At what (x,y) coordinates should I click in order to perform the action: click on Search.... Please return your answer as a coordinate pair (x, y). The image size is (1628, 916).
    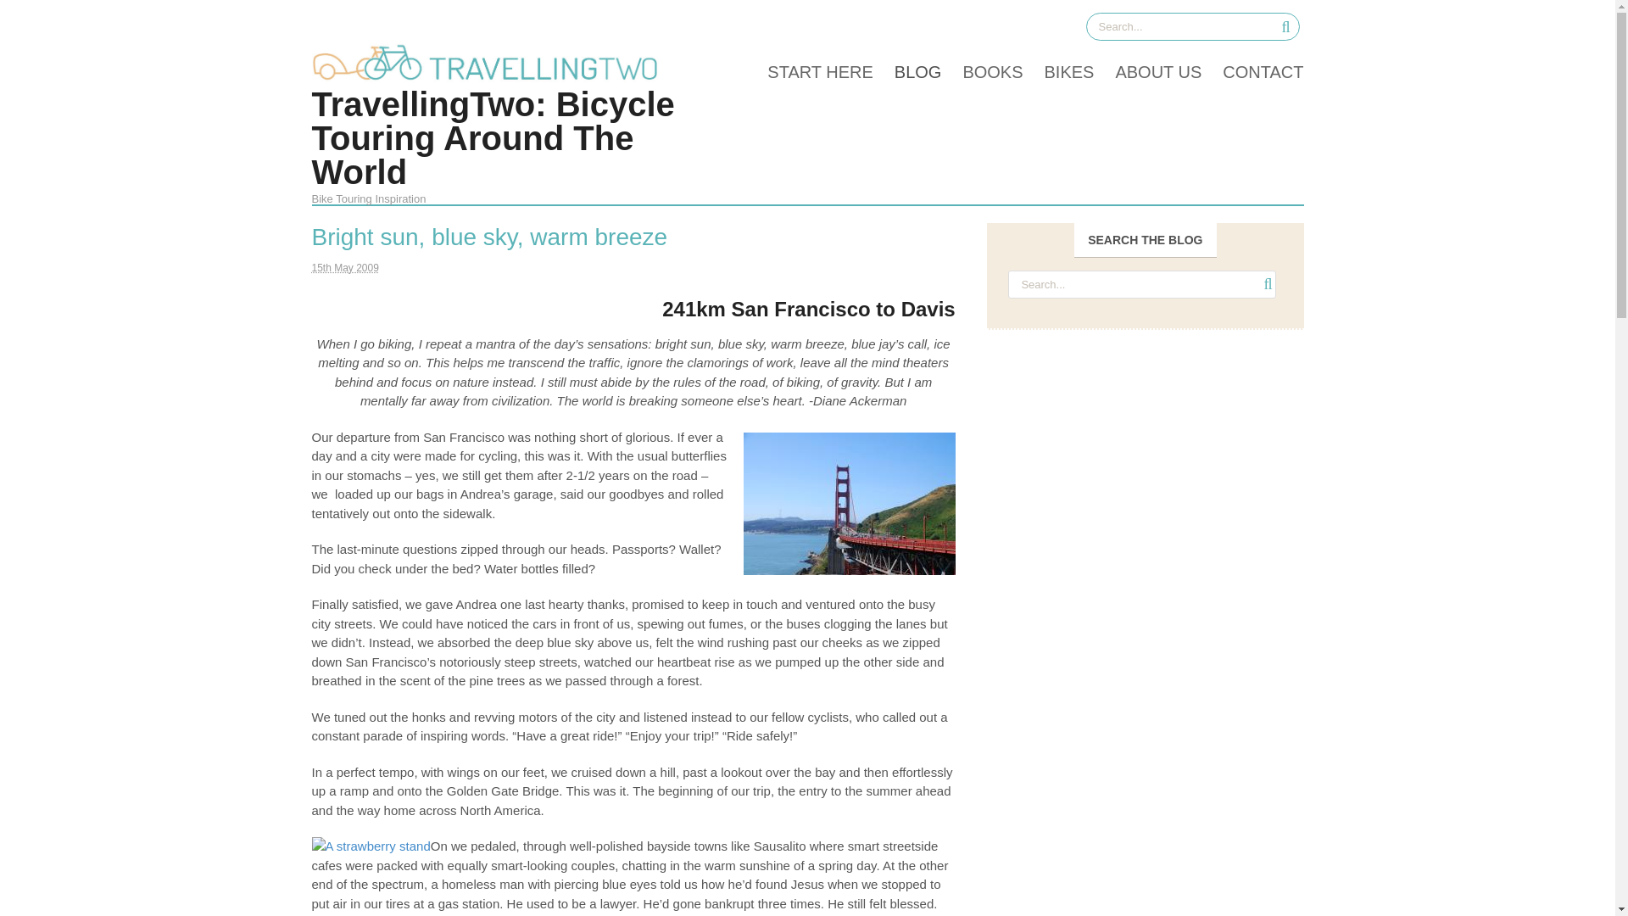
    Looking at the image, I should click on (1141, 284).